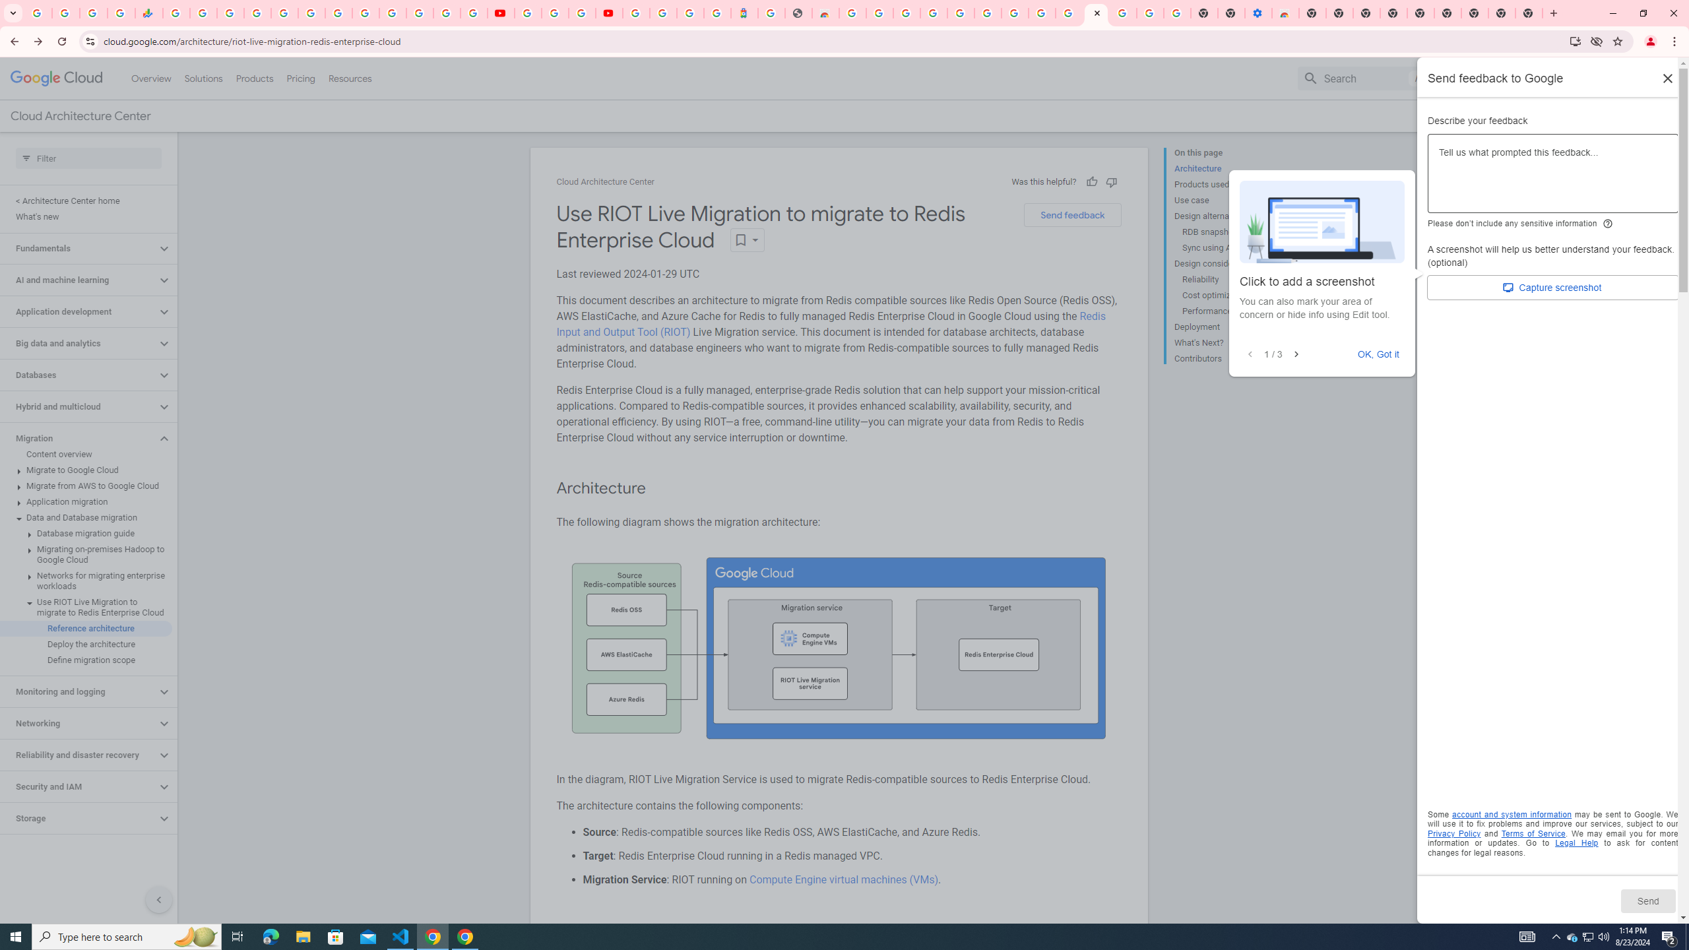 This screenshot has width=1689, height=950. What do you see at coordinates (86, 501) in the screenshot?
I see `Application migration` at bounding box center [86, 501].